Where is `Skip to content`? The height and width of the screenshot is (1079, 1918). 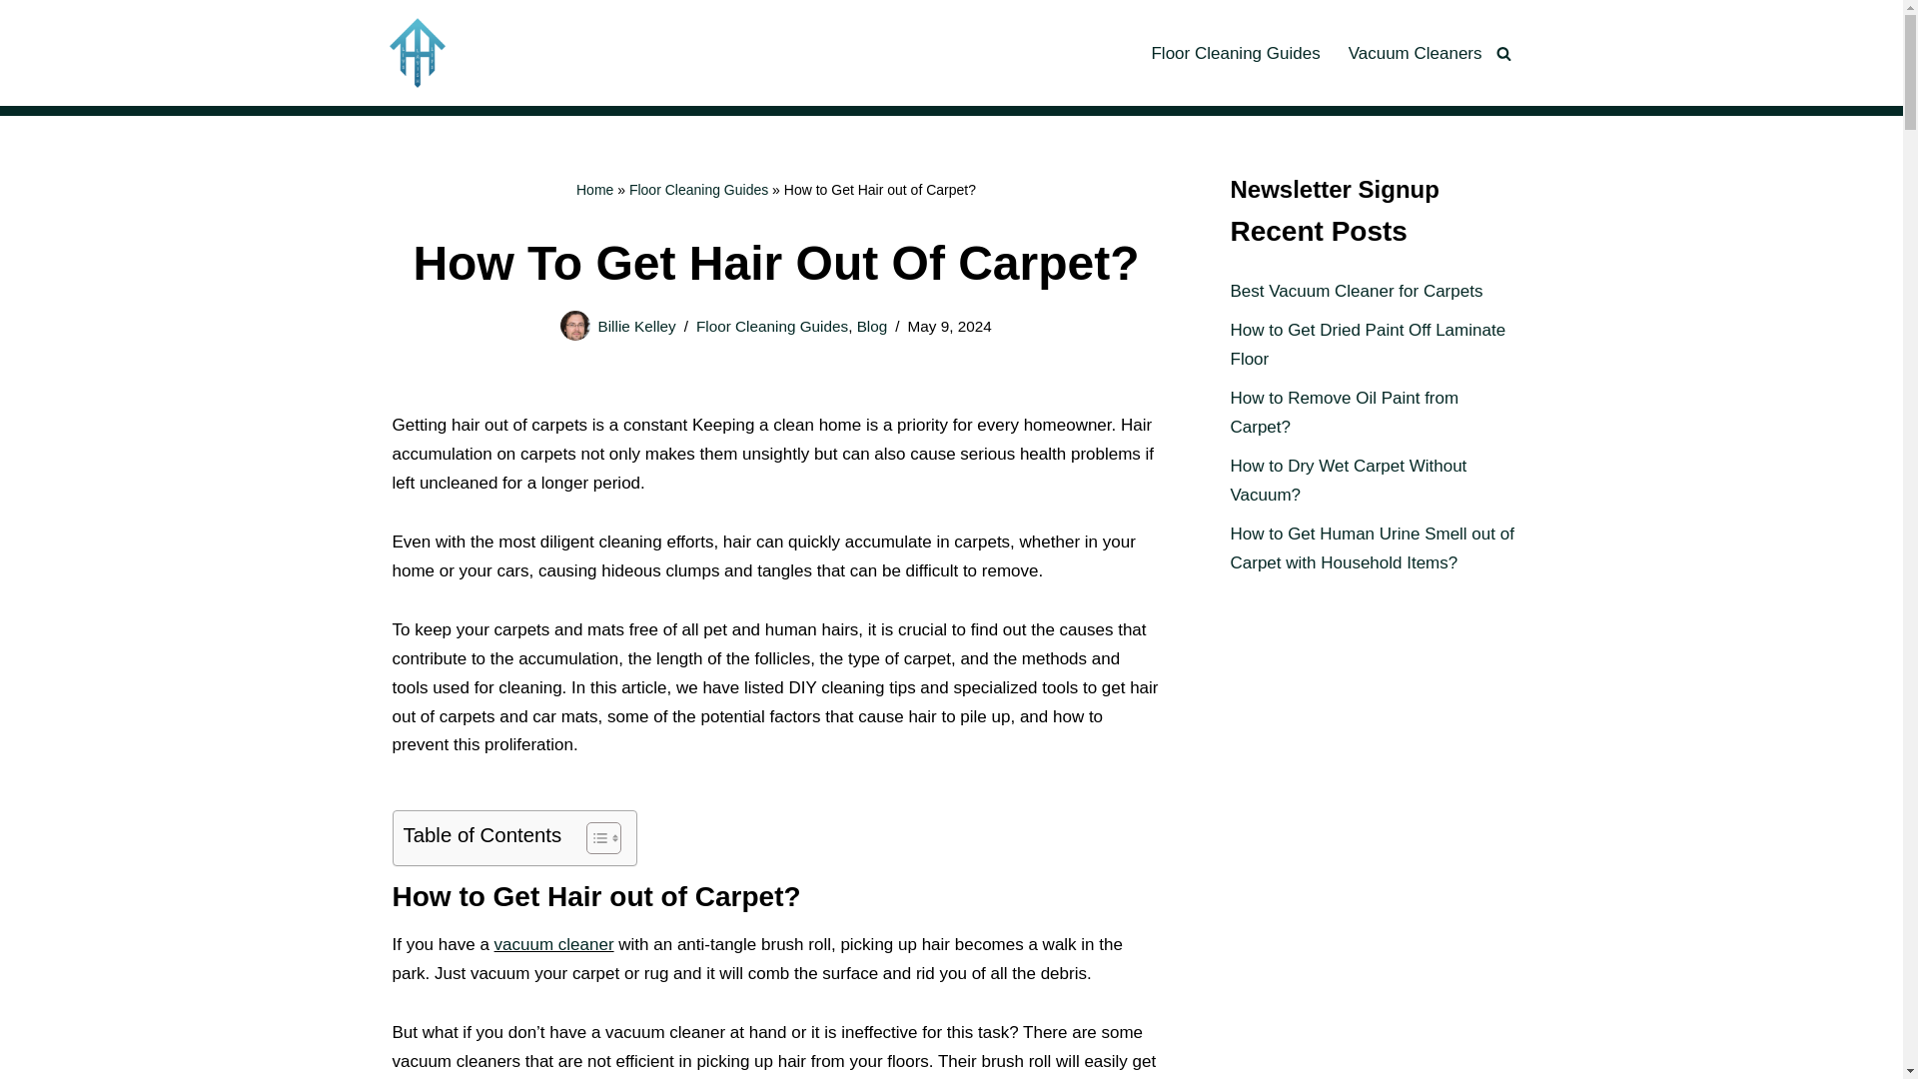
Skip to content is located at coordinates (15, 42).